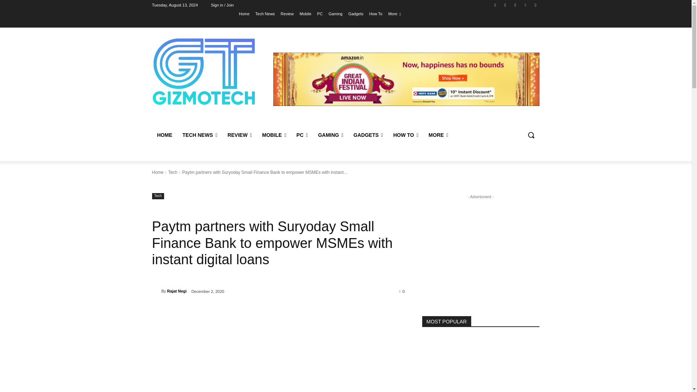 This screenshot has width=697, height=392. Describe the element at coordinates (505, 5) in the screenshot. I see `Instagram` at that location.